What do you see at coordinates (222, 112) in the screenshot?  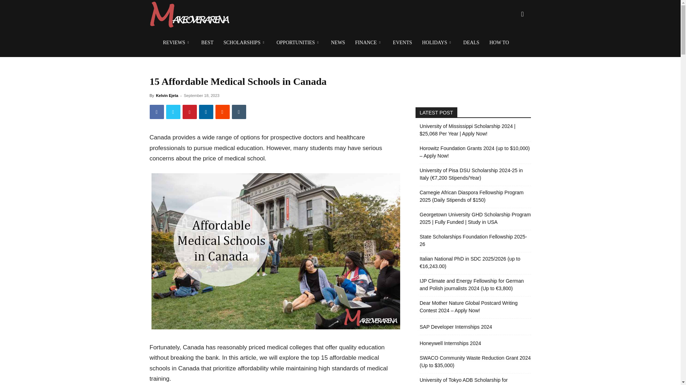 I see `ReddIt` at bounding box center [222, 112].